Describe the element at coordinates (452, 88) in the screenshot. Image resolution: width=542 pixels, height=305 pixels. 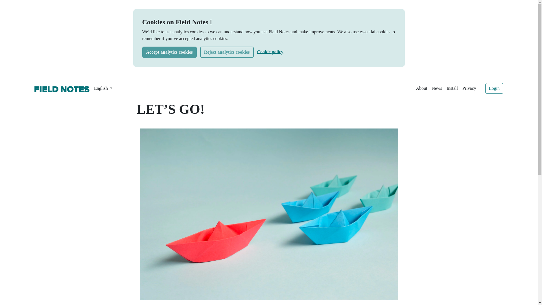
I see `Install` at that location.